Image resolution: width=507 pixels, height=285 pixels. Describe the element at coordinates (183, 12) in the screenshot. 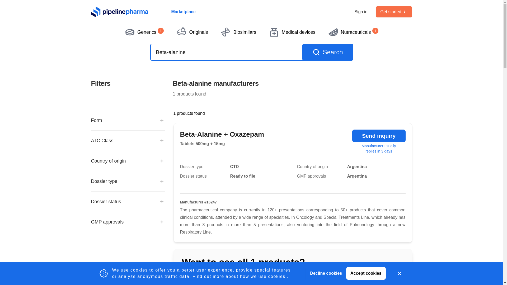

I see `Marketplace` at that location.